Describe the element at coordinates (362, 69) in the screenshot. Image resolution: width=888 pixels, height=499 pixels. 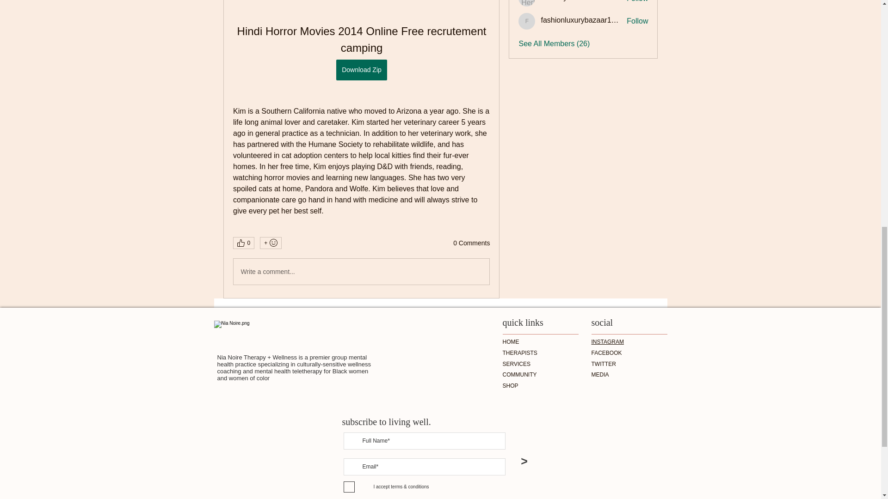
I see `Download Zip` at that location.